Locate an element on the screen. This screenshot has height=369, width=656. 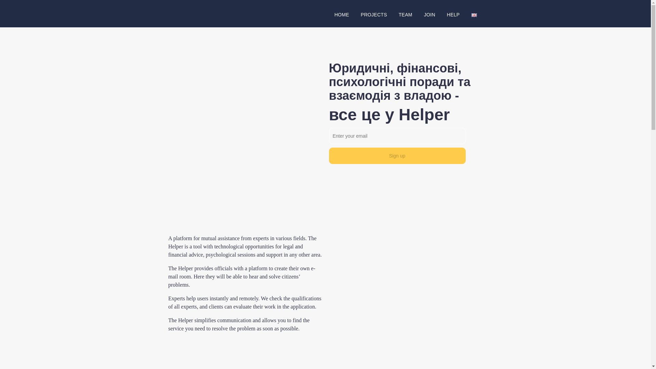
JOIN is located at coordinates (429, 14).